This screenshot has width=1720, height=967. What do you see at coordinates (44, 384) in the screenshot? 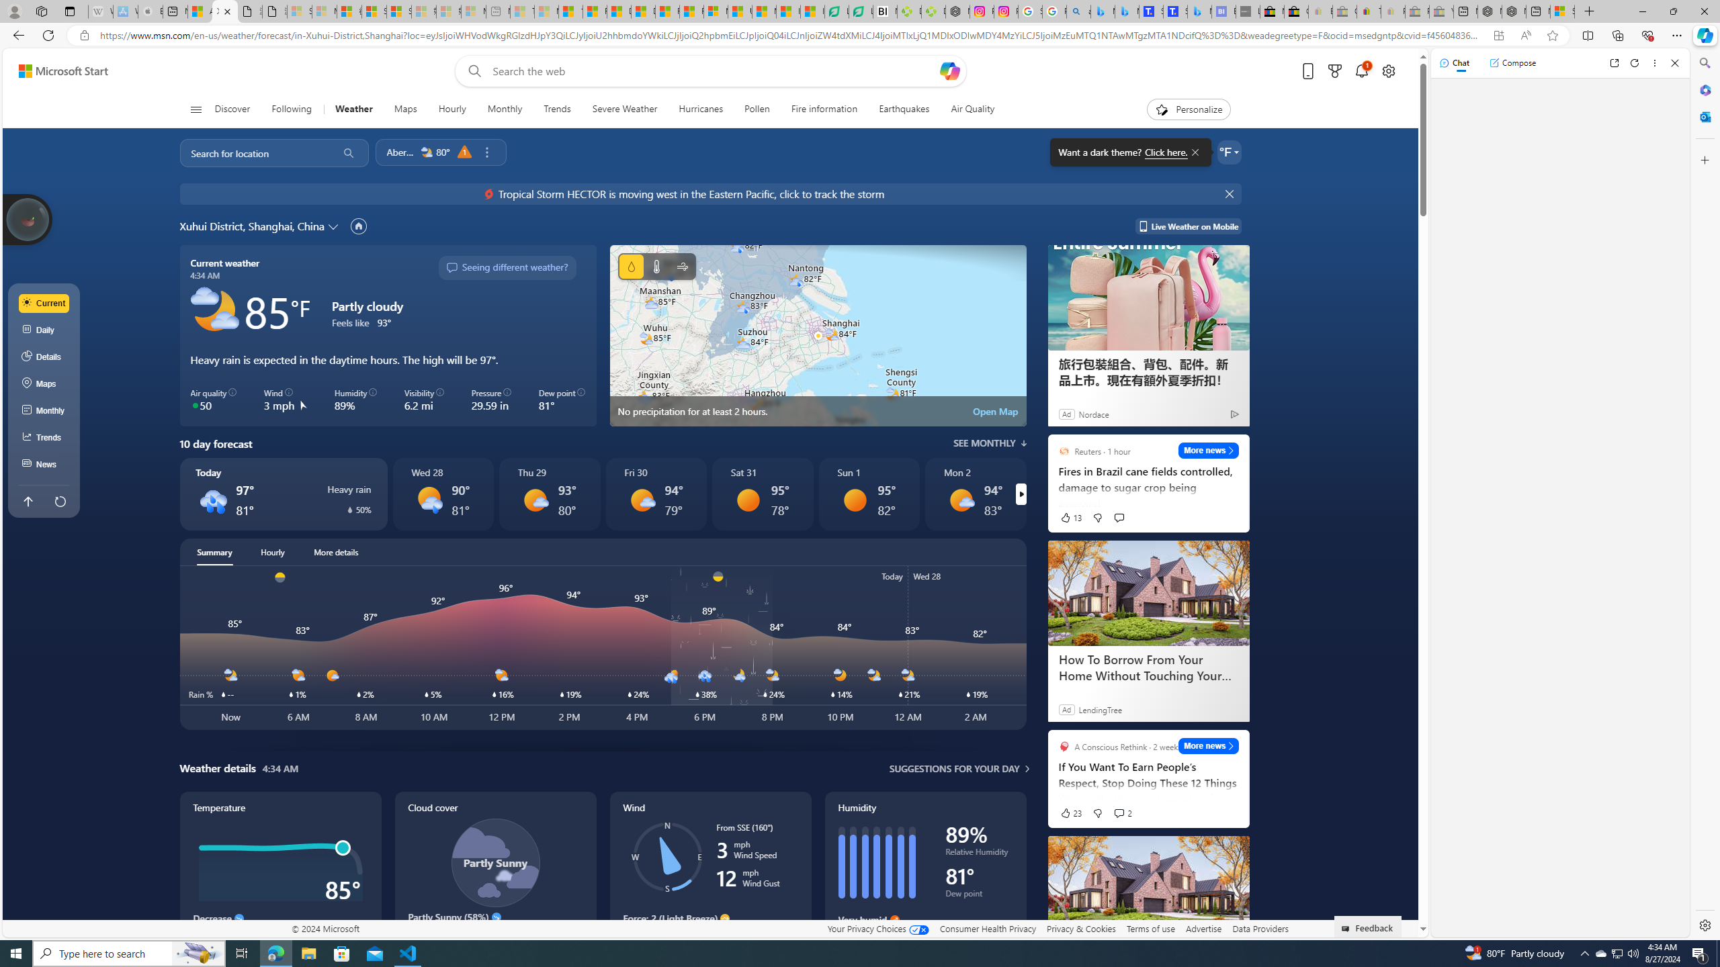
I see `Maps` at bounding box center [44, 384].